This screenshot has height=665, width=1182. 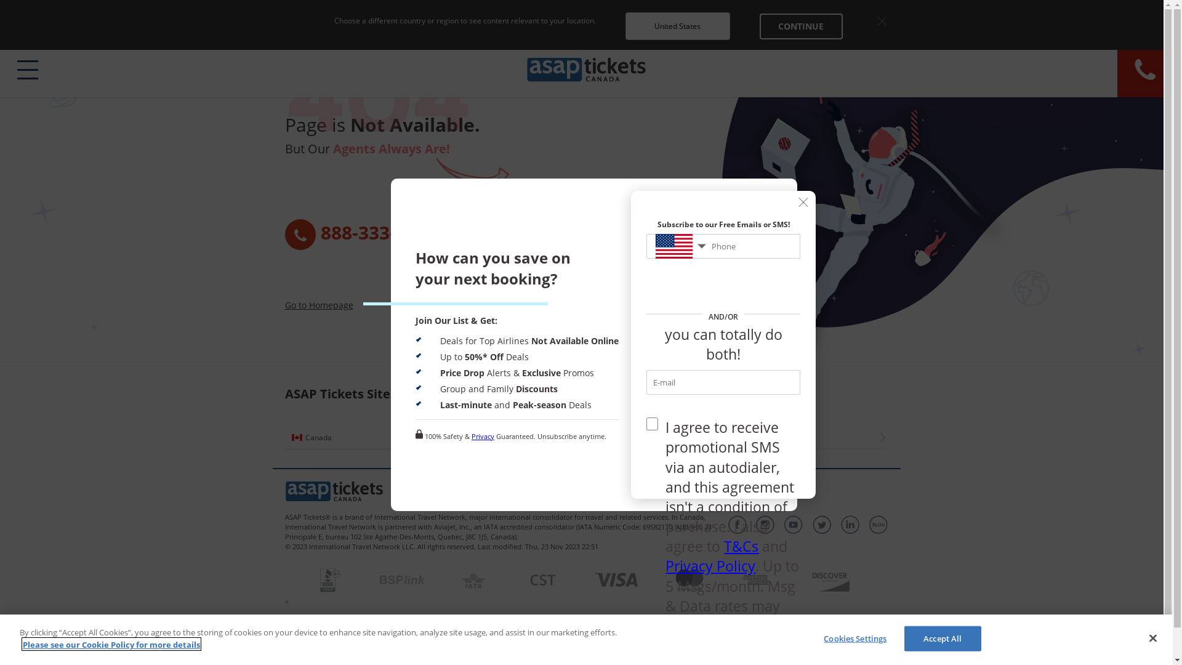 What do you see at coordinates (856, 639) in the screenshot?
I see `Cookies Settings` at bounding box center [856, 639].